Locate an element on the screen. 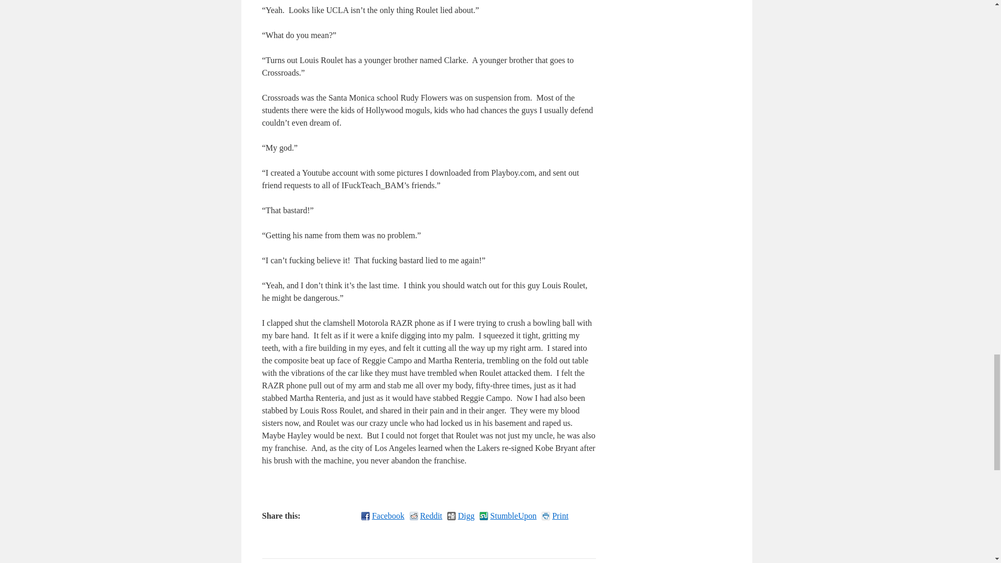 Image resolution: width=1001 pixels, height=563 pixels. Digg is located at coordinates (461, 516).